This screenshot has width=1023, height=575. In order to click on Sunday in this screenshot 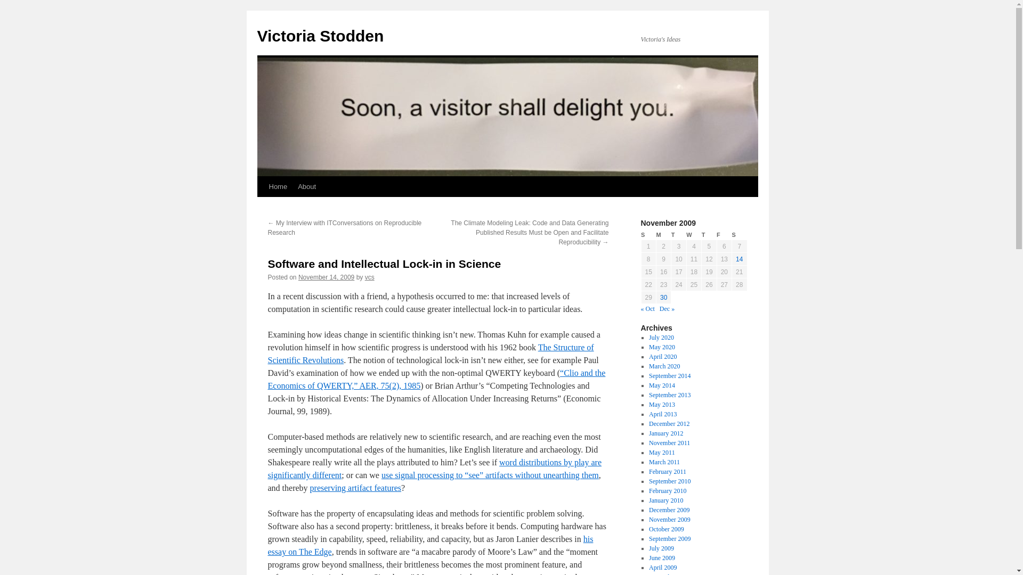, I will do `click(648, 235)`.